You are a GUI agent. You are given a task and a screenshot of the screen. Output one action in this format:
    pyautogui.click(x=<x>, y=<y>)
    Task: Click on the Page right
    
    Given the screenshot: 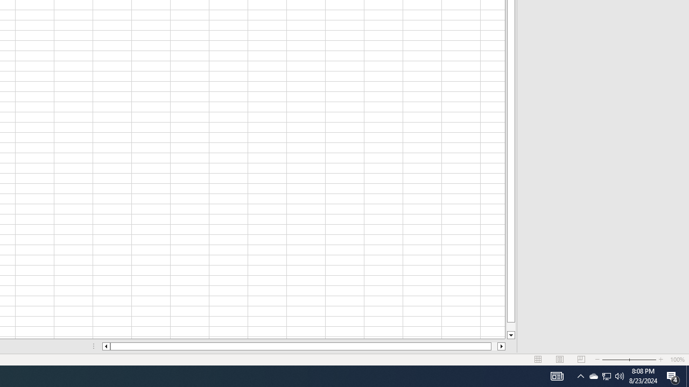 What is the action you would take?
    pyautogui.click(x=494, y=346)
    